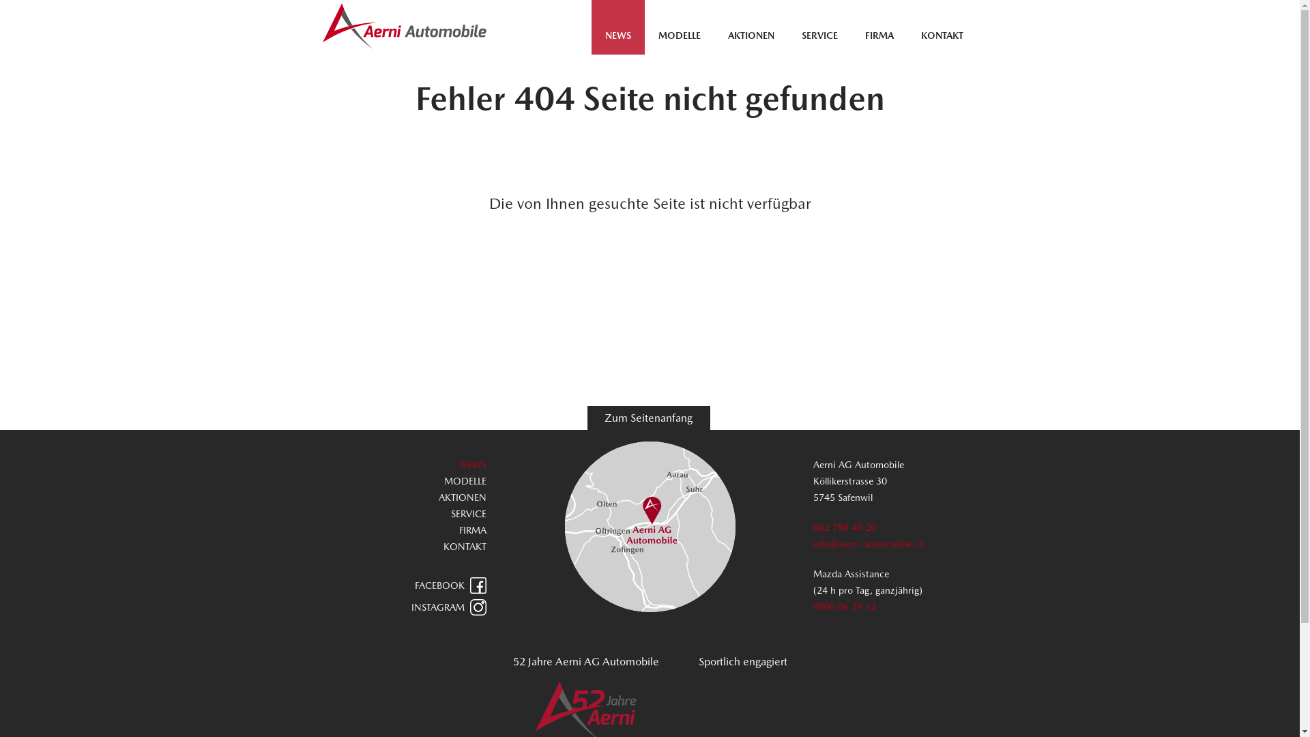  I want to click on NEWS, so click(618, 35).